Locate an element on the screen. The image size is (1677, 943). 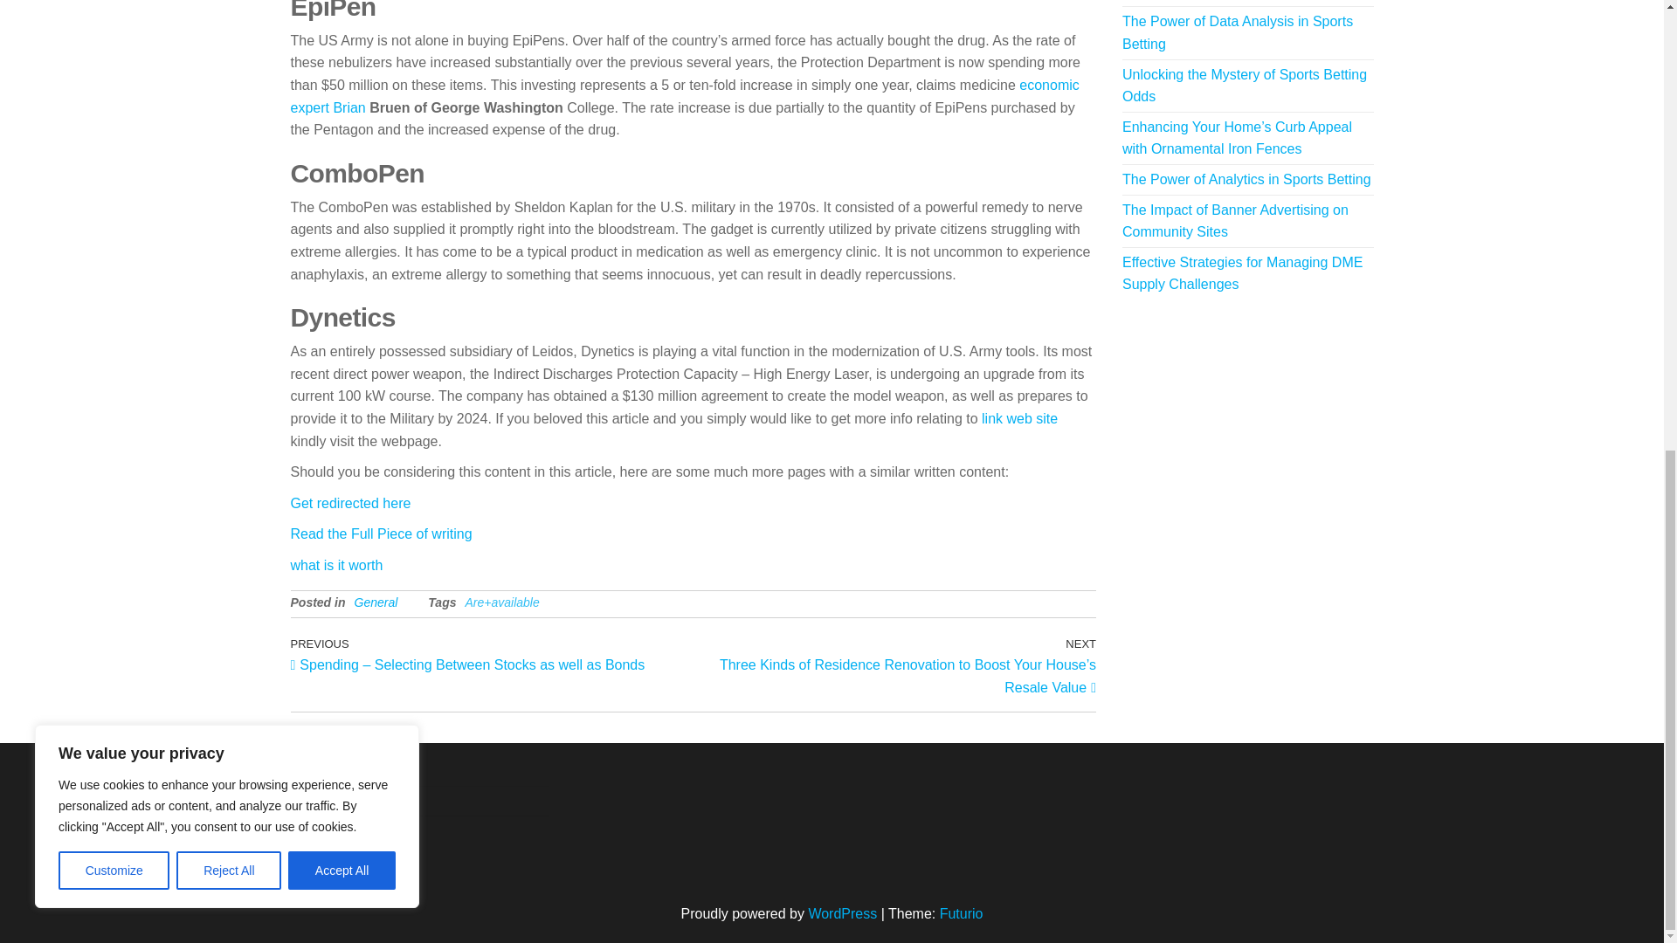
what is it worth is located at coordinates (335, 565).